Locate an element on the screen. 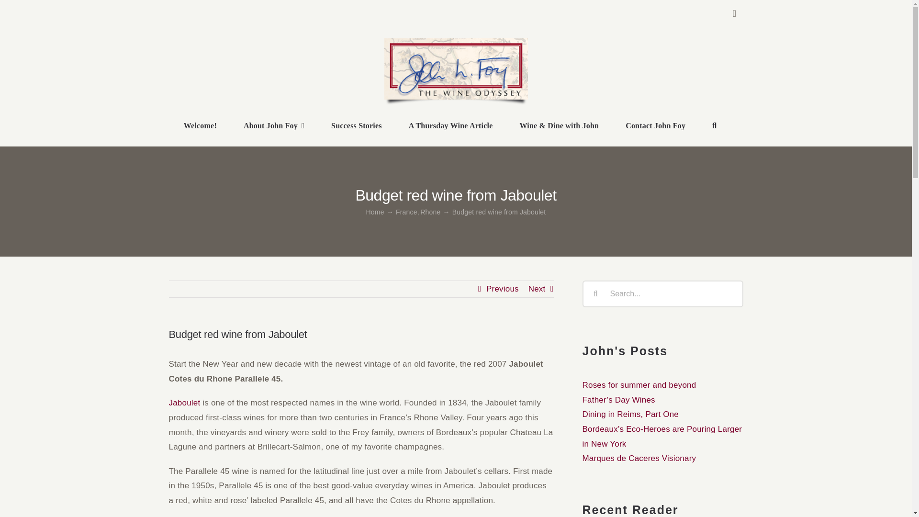  Contact John Foy is located at coordinates (655, 126).